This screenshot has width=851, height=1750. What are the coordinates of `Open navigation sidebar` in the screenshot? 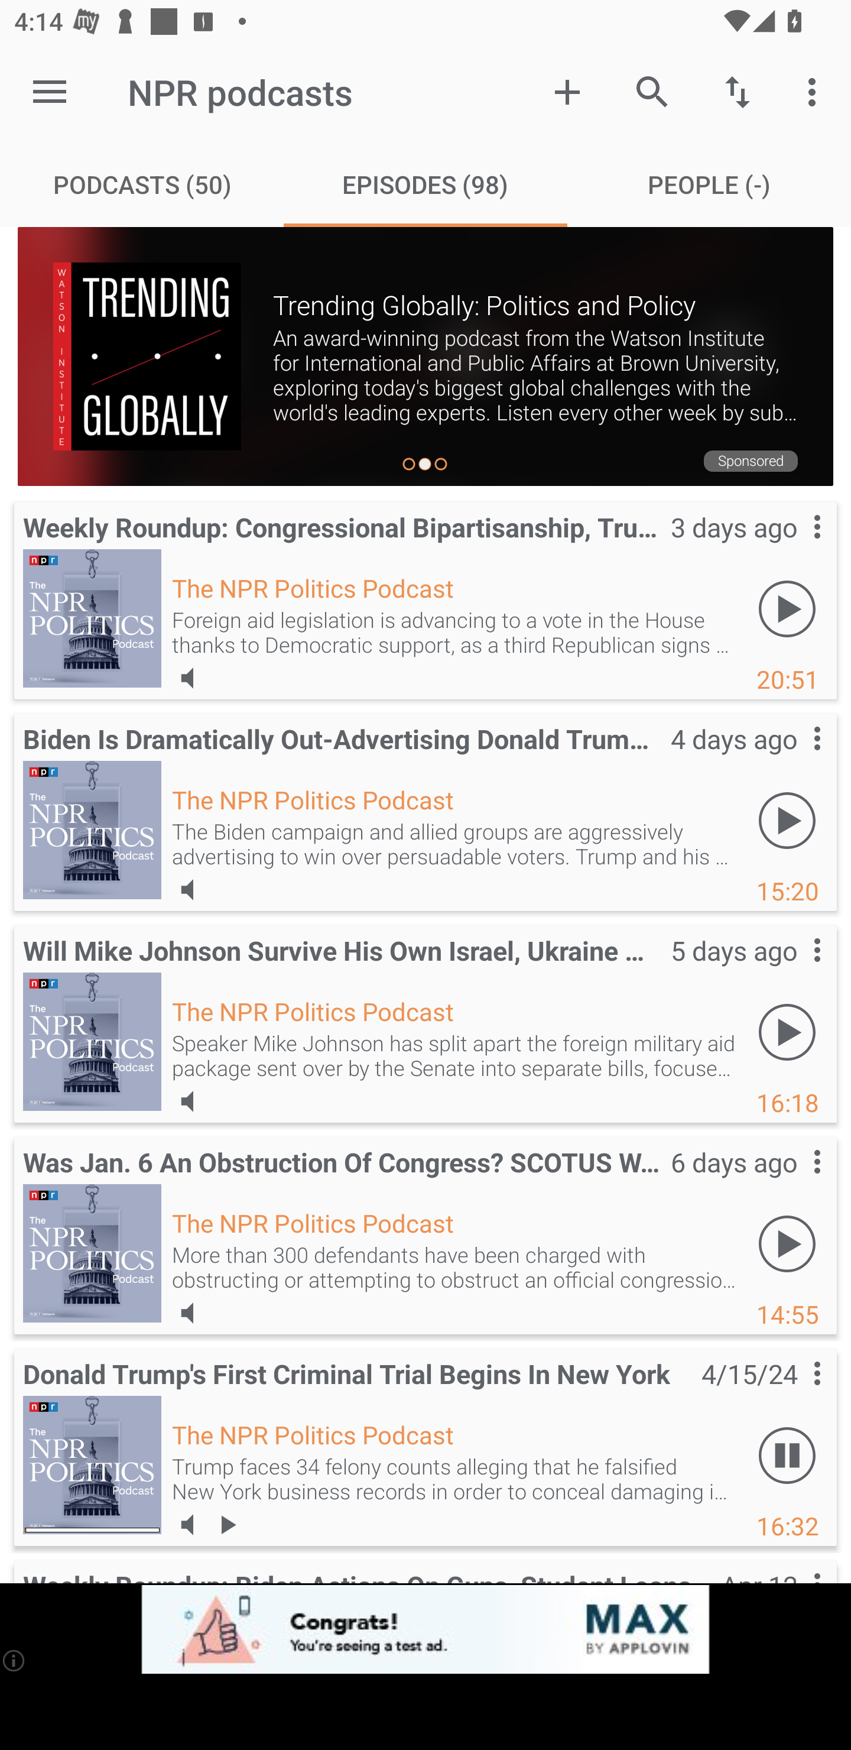 It's located at (50, 92).